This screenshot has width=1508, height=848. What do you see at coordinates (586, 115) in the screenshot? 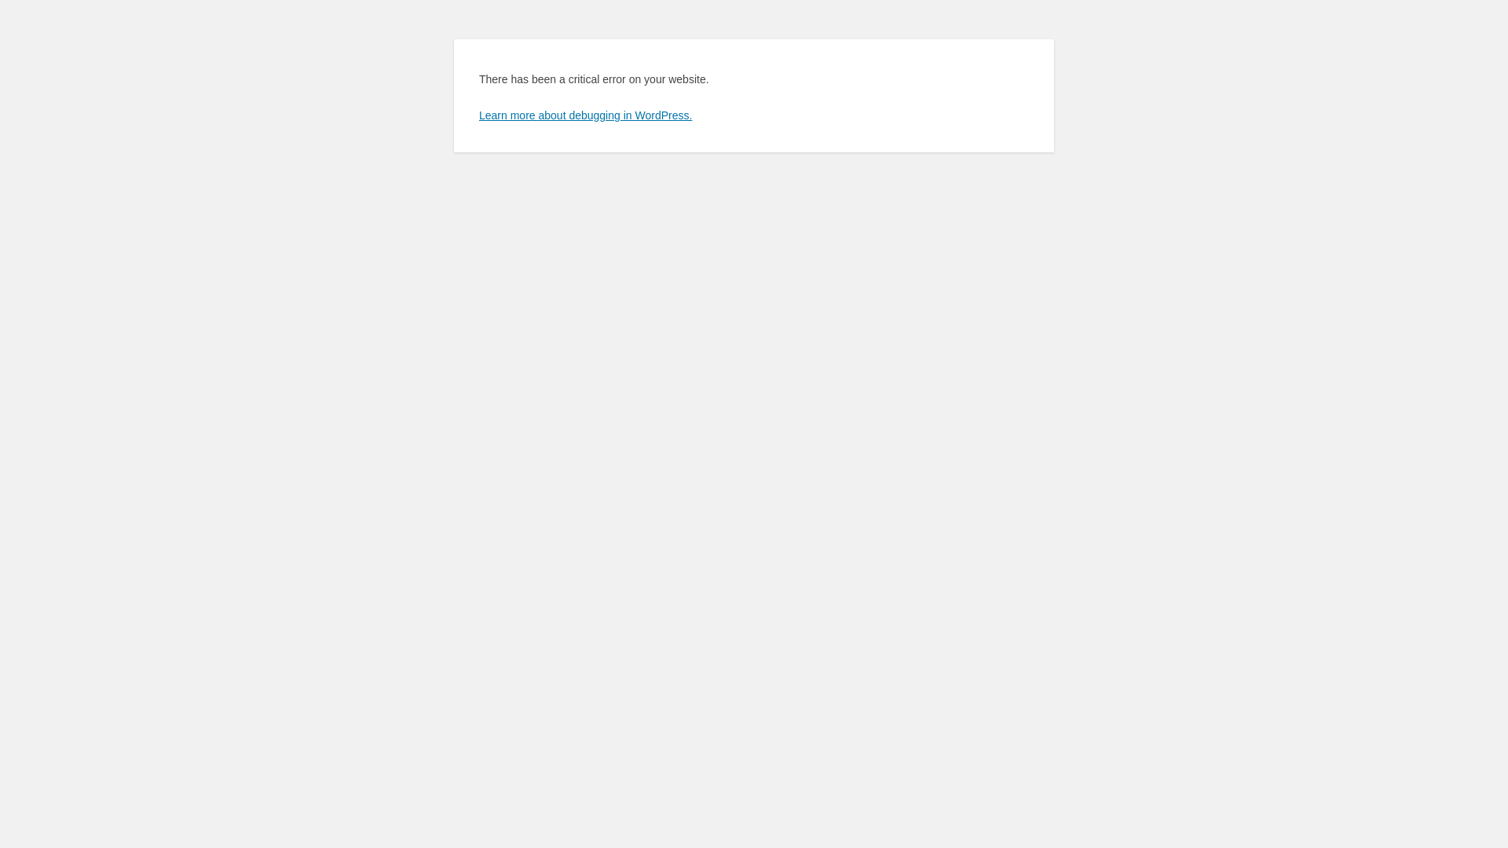
I see `Learn more about debugging in WordPress.` at bounding box center [586, 115].